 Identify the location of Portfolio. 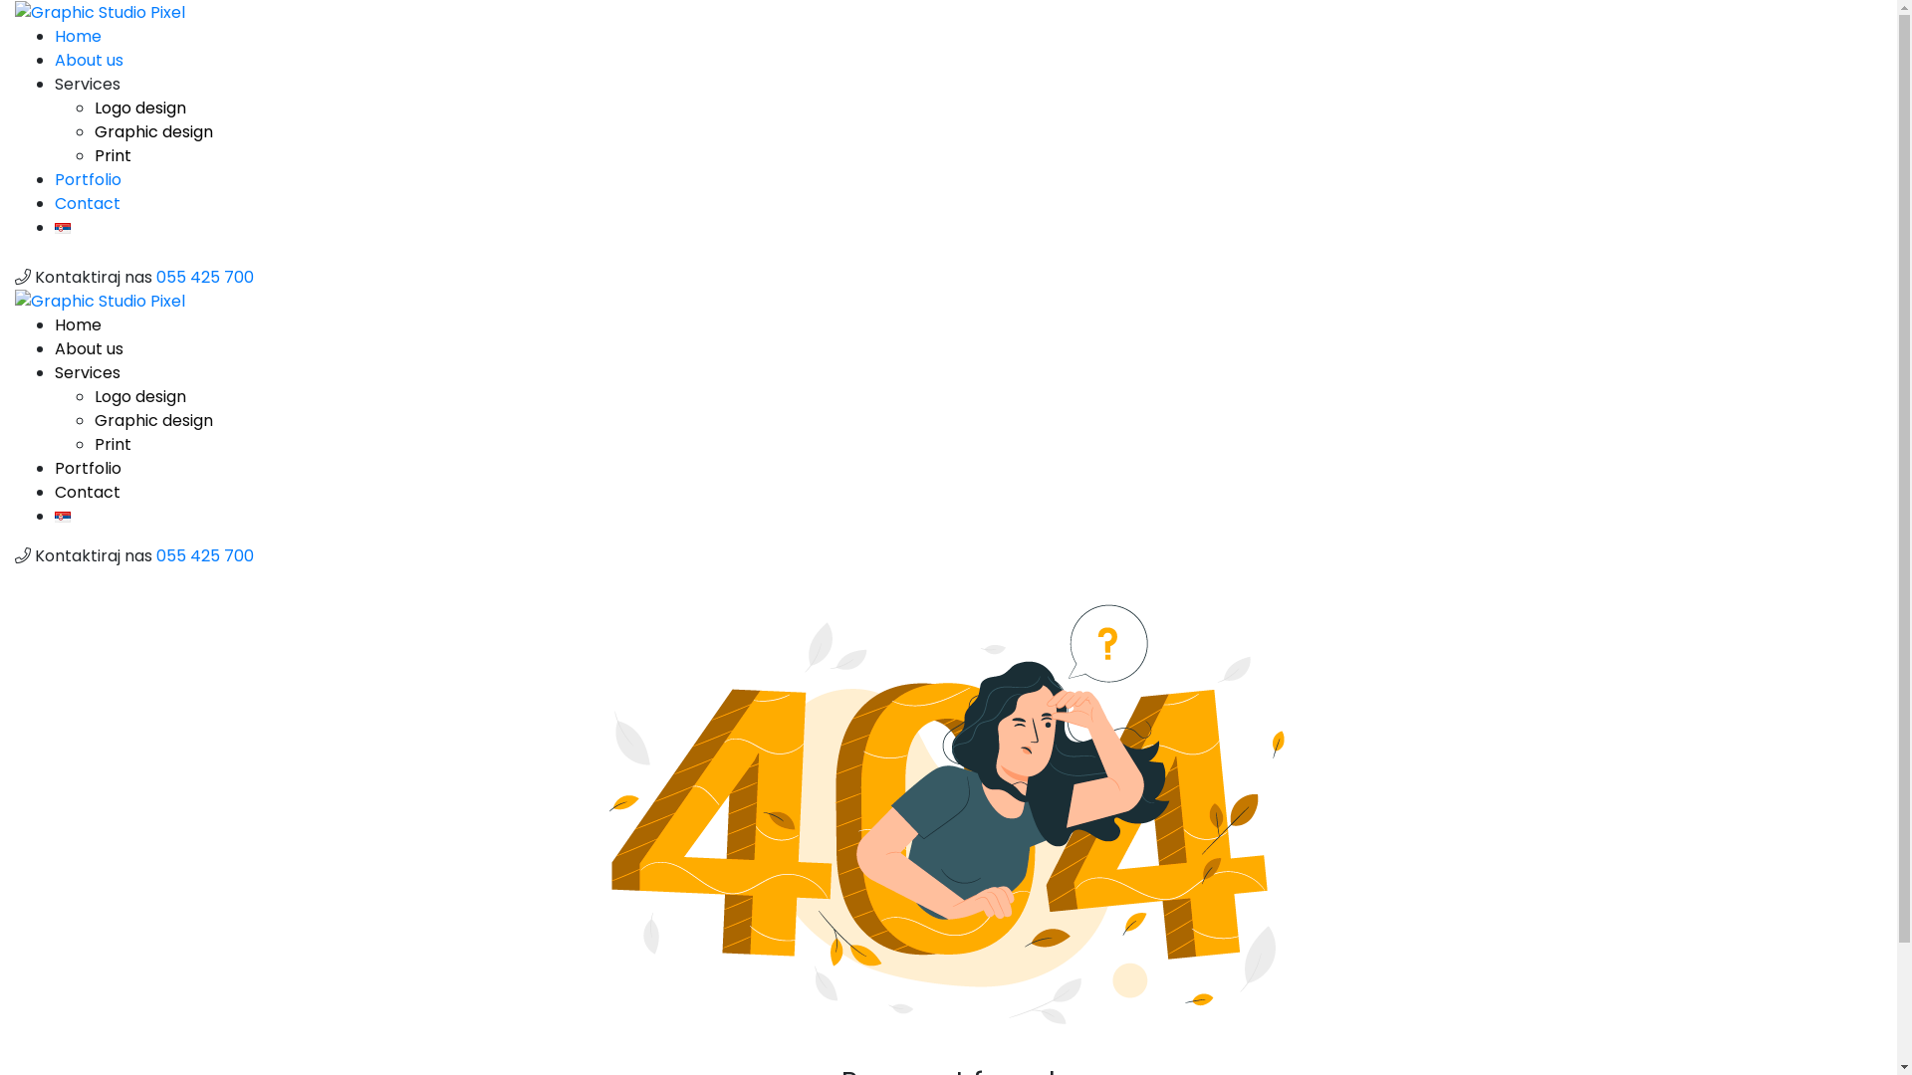
(88, 468).